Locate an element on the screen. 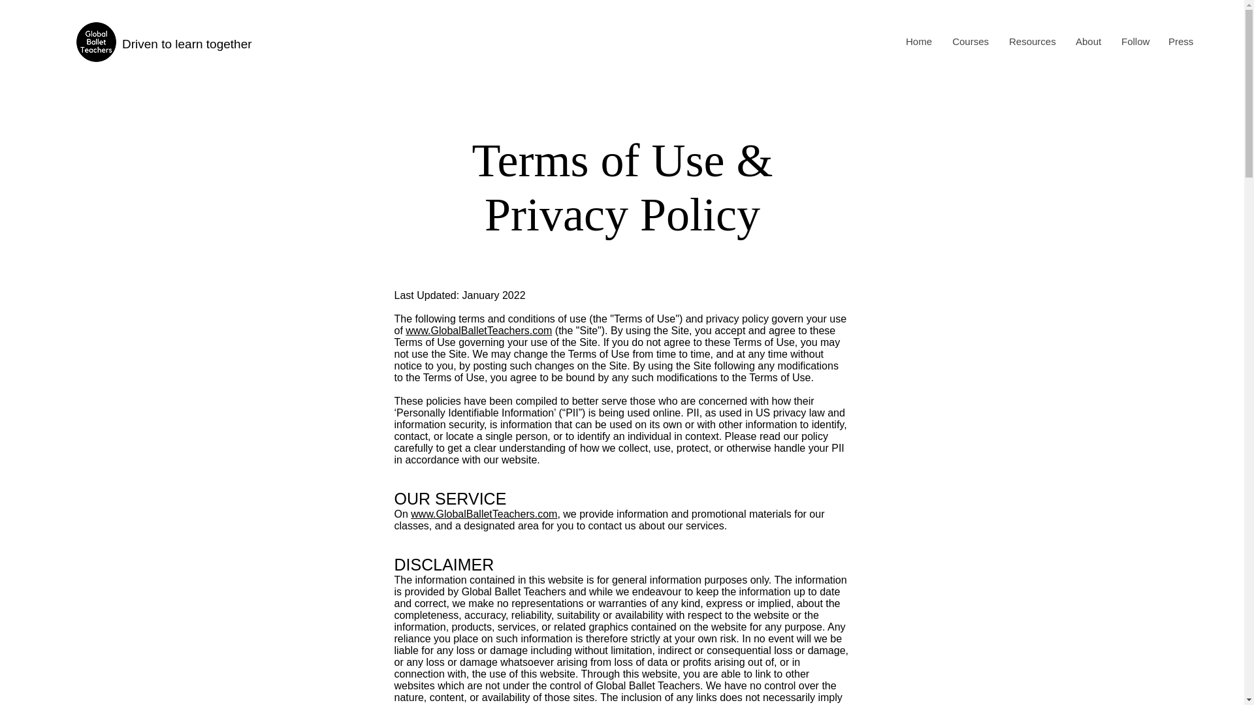 The height and width of the screenshot is (705, 1254). Courses is located at coordinates (969, 41).